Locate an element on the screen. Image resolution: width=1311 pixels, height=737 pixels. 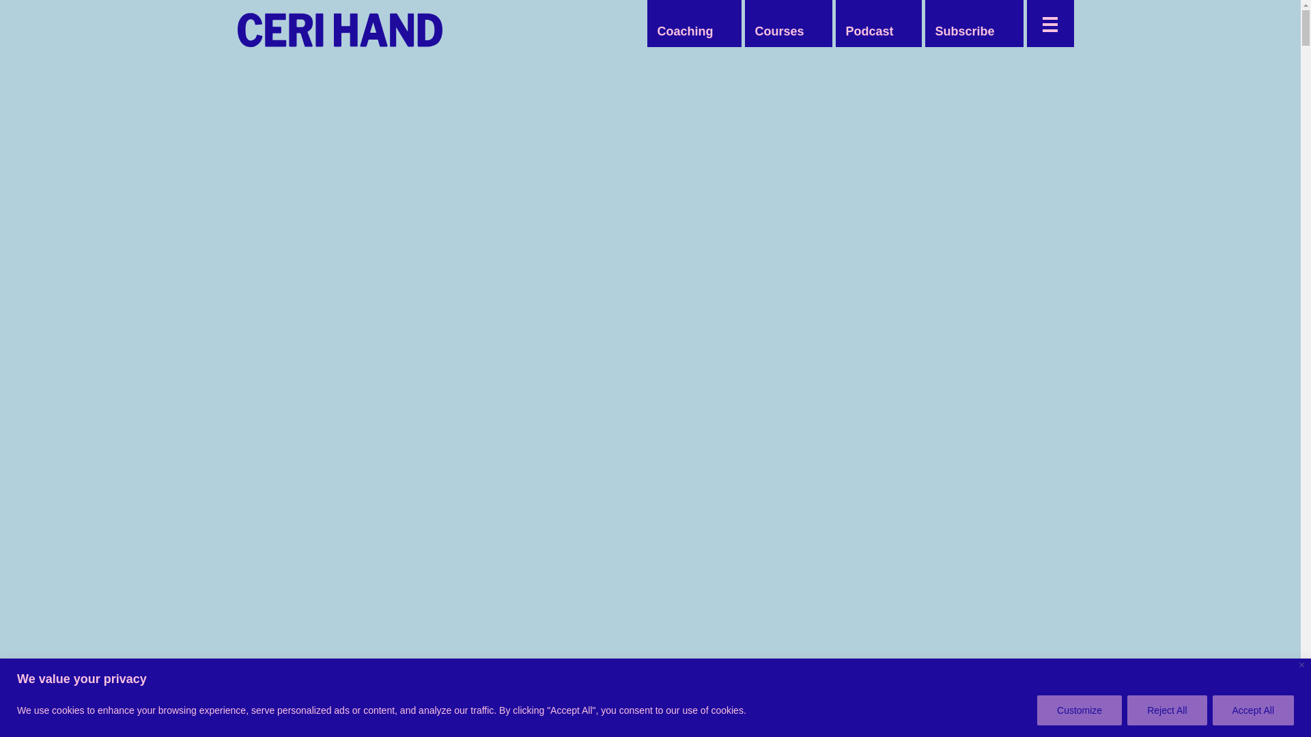
Accept All is located at coordinates (1254, 710).